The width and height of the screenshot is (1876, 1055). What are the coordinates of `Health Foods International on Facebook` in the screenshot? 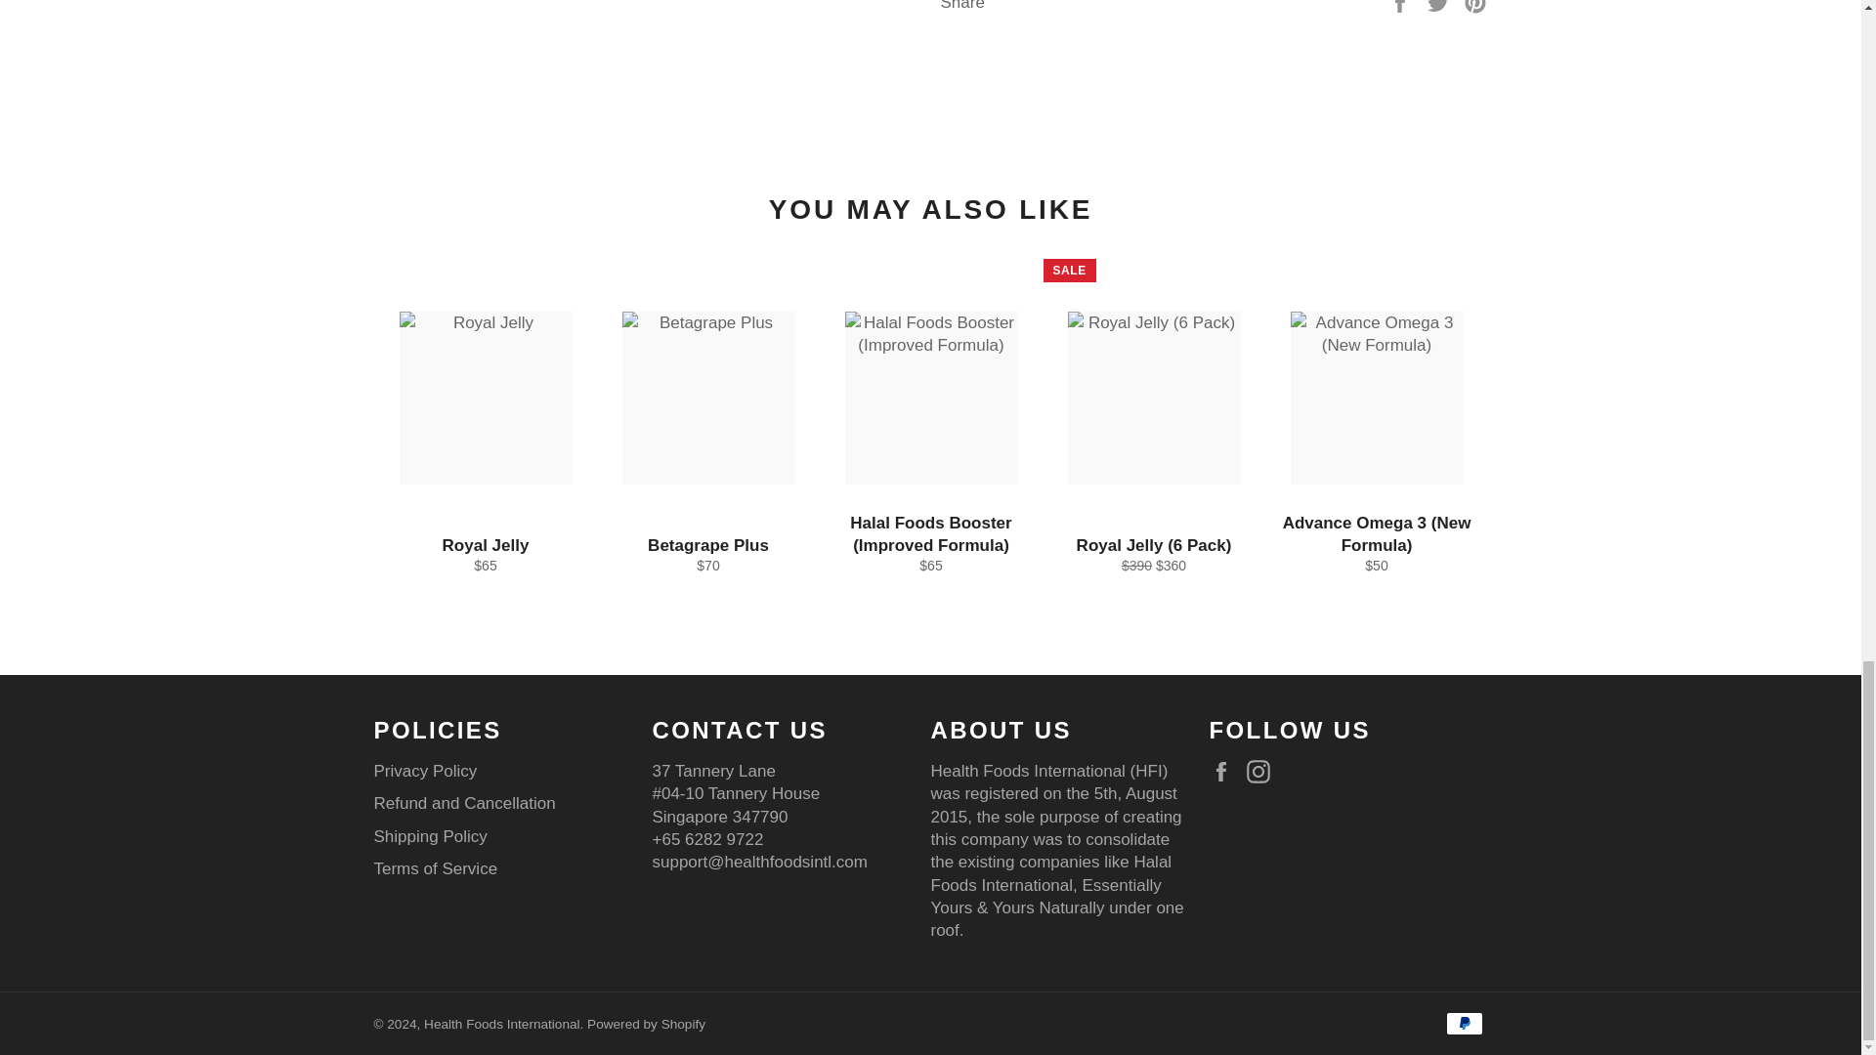 It's located at (1225, 772).